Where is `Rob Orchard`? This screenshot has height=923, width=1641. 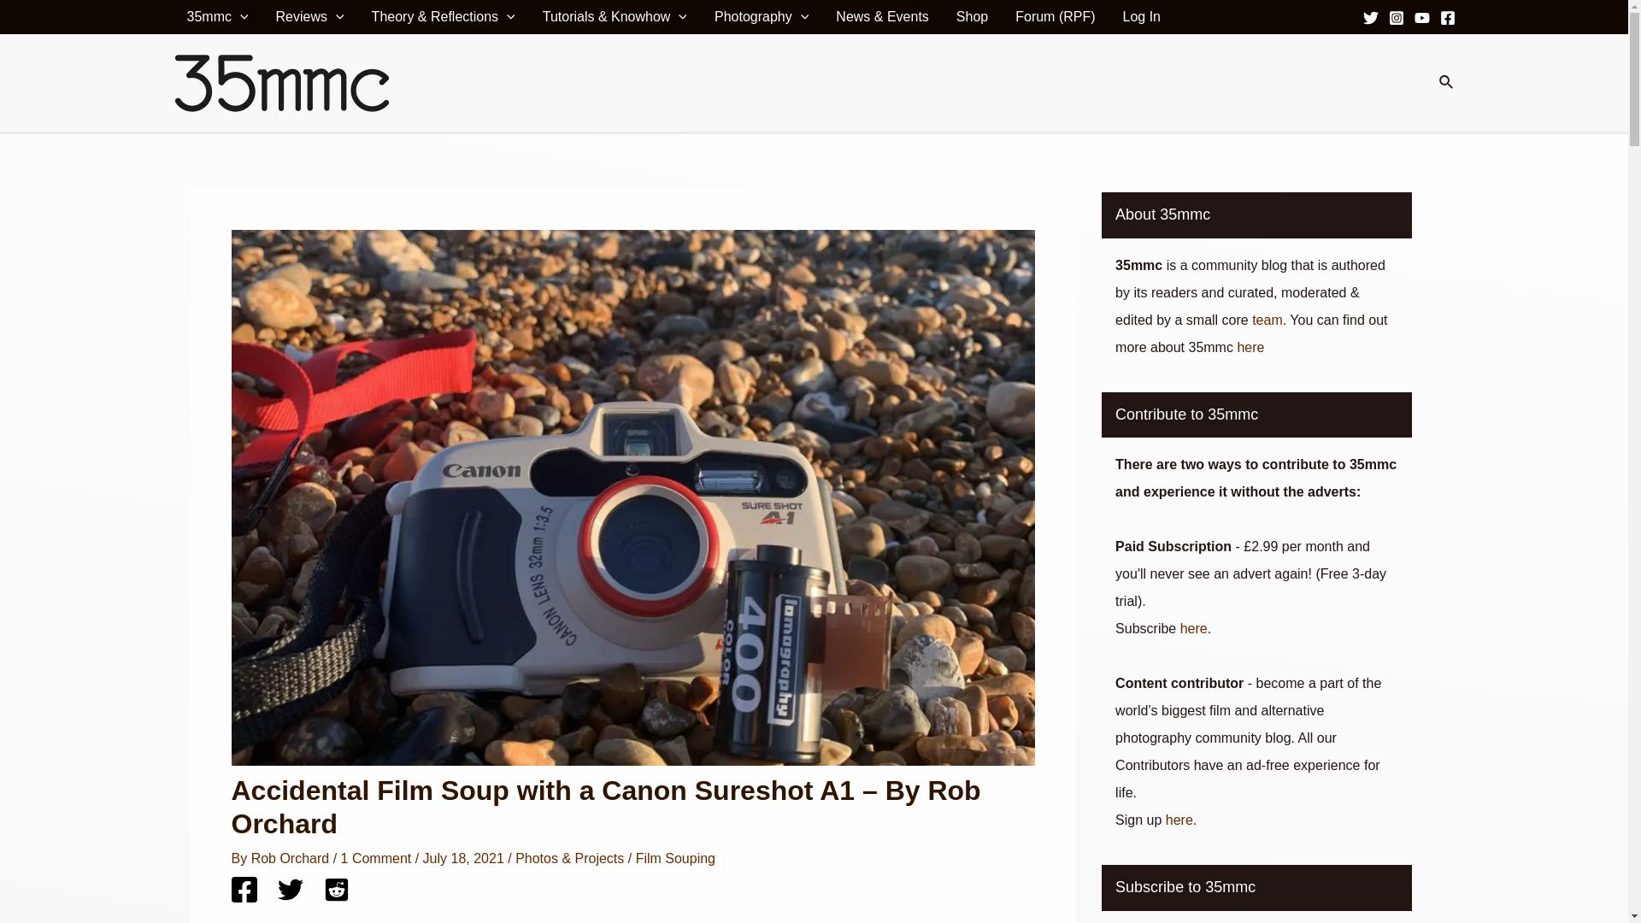 Rob Orchard is located at coordinates (292, 858).